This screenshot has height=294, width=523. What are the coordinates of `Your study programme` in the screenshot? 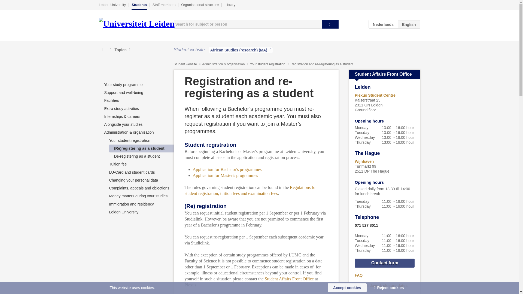 It's located at (123, 84).